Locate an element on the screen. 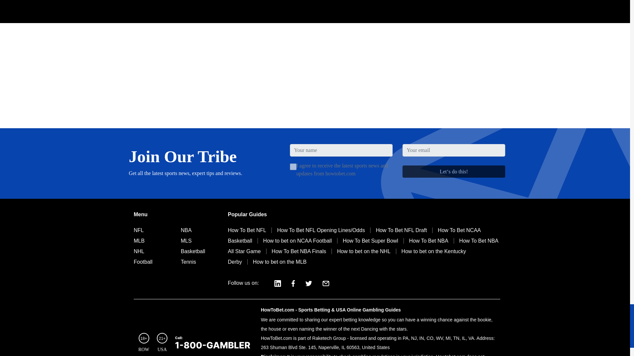  How To Bet NBA is located at coordinates (429, 241).